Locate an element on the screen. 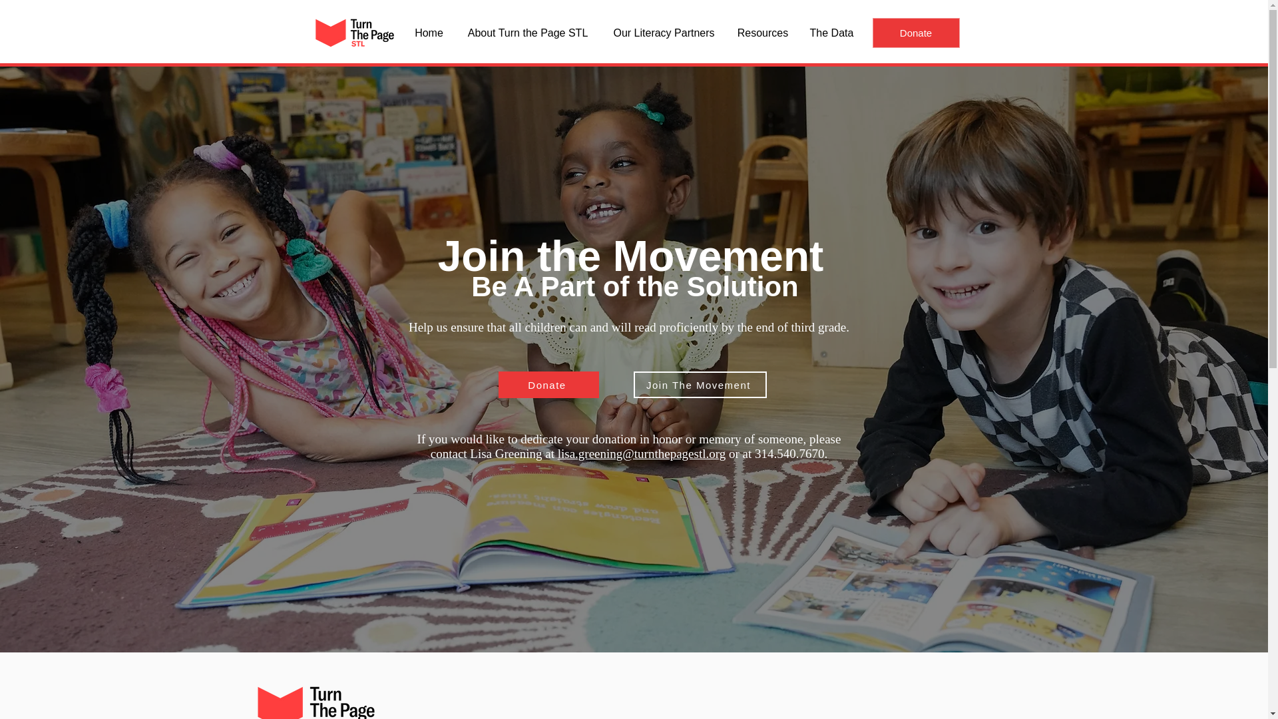 This screenshot has width=1278, height=719. About Turn the Page STL is located at coordinates (527, 33).